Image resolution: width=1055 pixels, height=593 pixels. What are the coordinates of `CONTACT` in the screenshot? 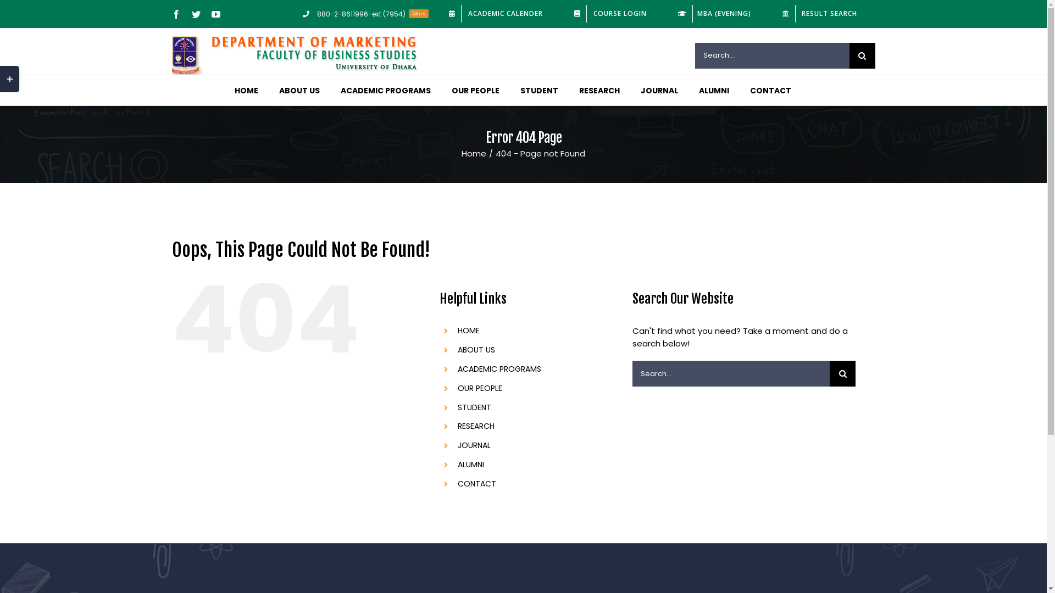 It's located at (770, 90).